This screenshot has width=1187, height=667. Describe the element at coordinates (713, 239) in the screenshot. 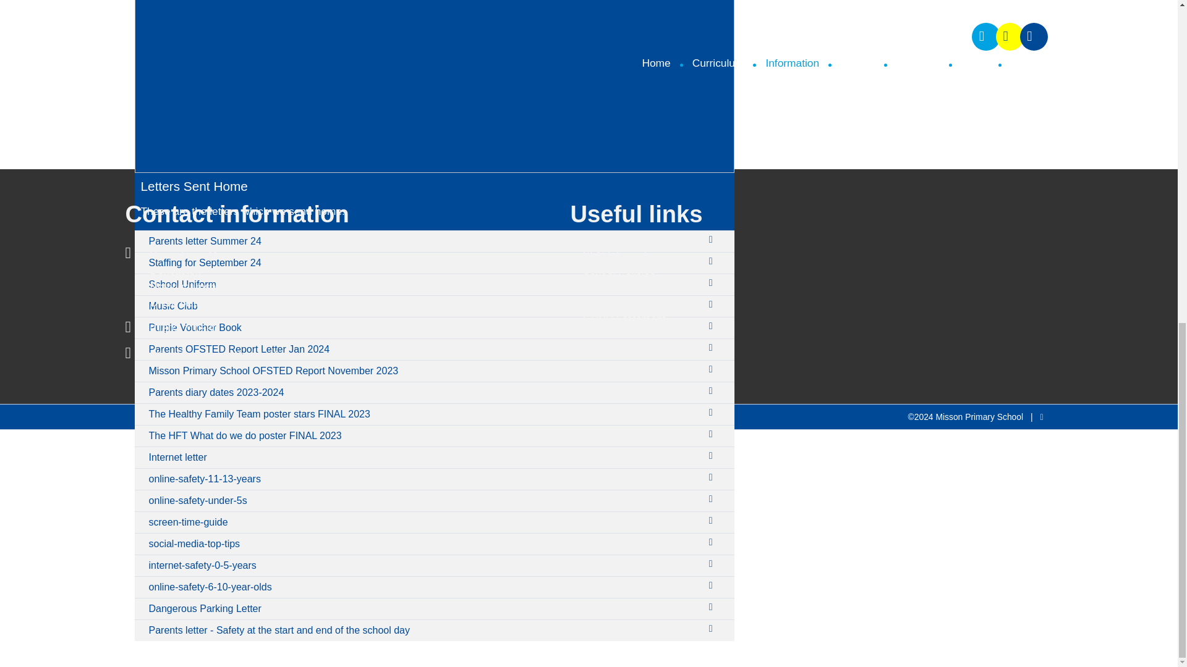

I see `Download` at that location.